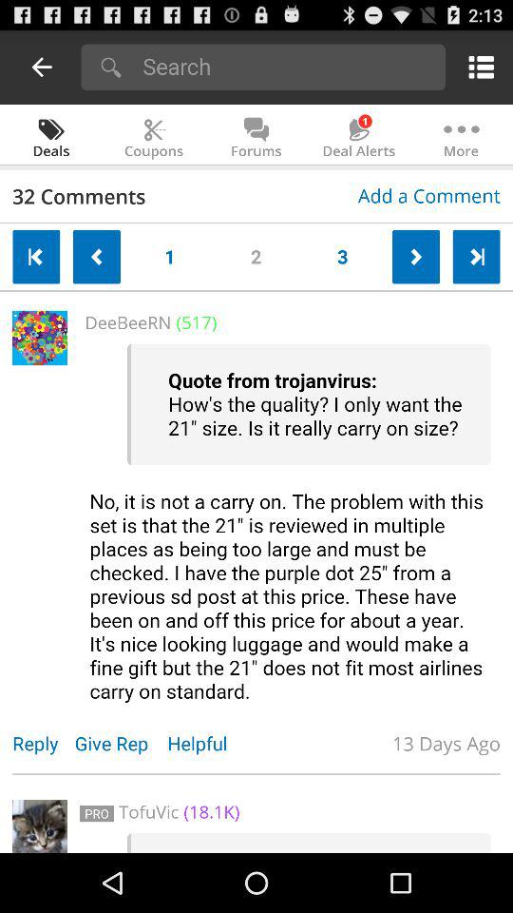 This screenshot has width=513, height=913. What do you see at coordinates (342, 253) in the screenshot?
I see `turn on the 3 button` at bounding box center [342, 253].